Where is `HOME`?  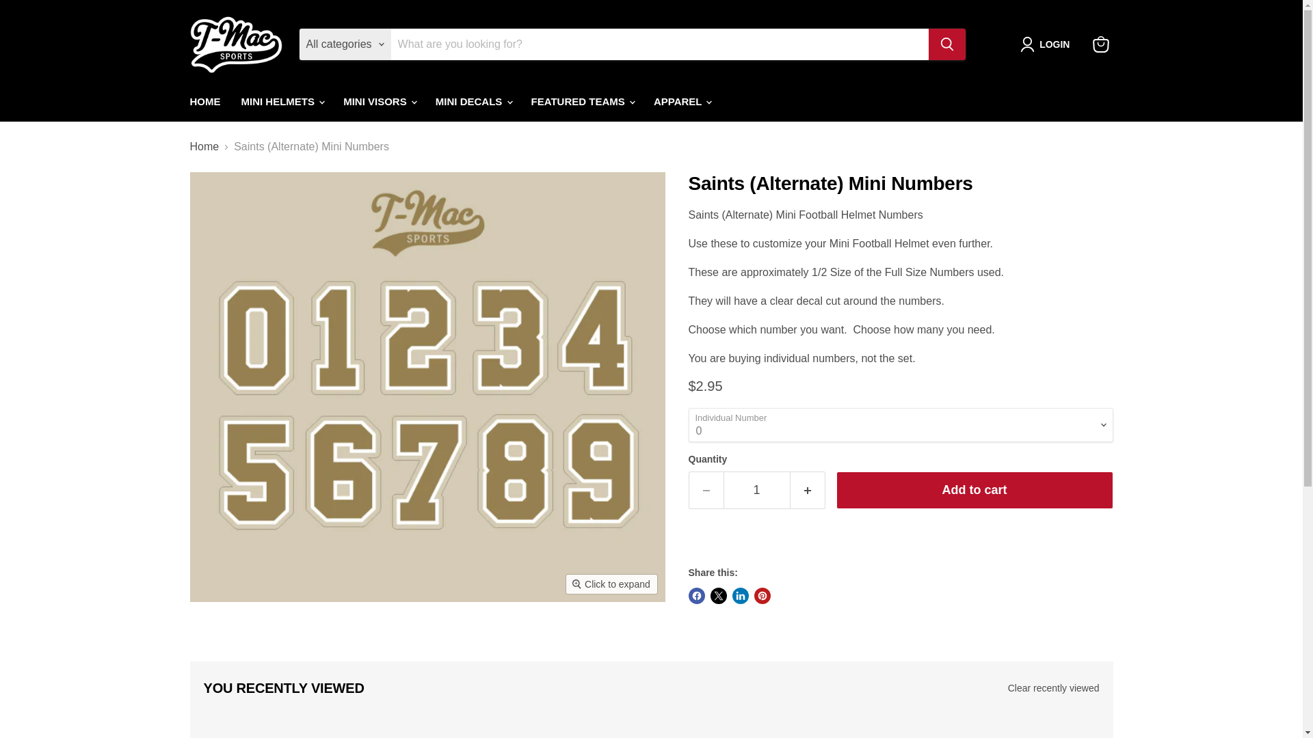
HOME is located at coordinates (204, 101).